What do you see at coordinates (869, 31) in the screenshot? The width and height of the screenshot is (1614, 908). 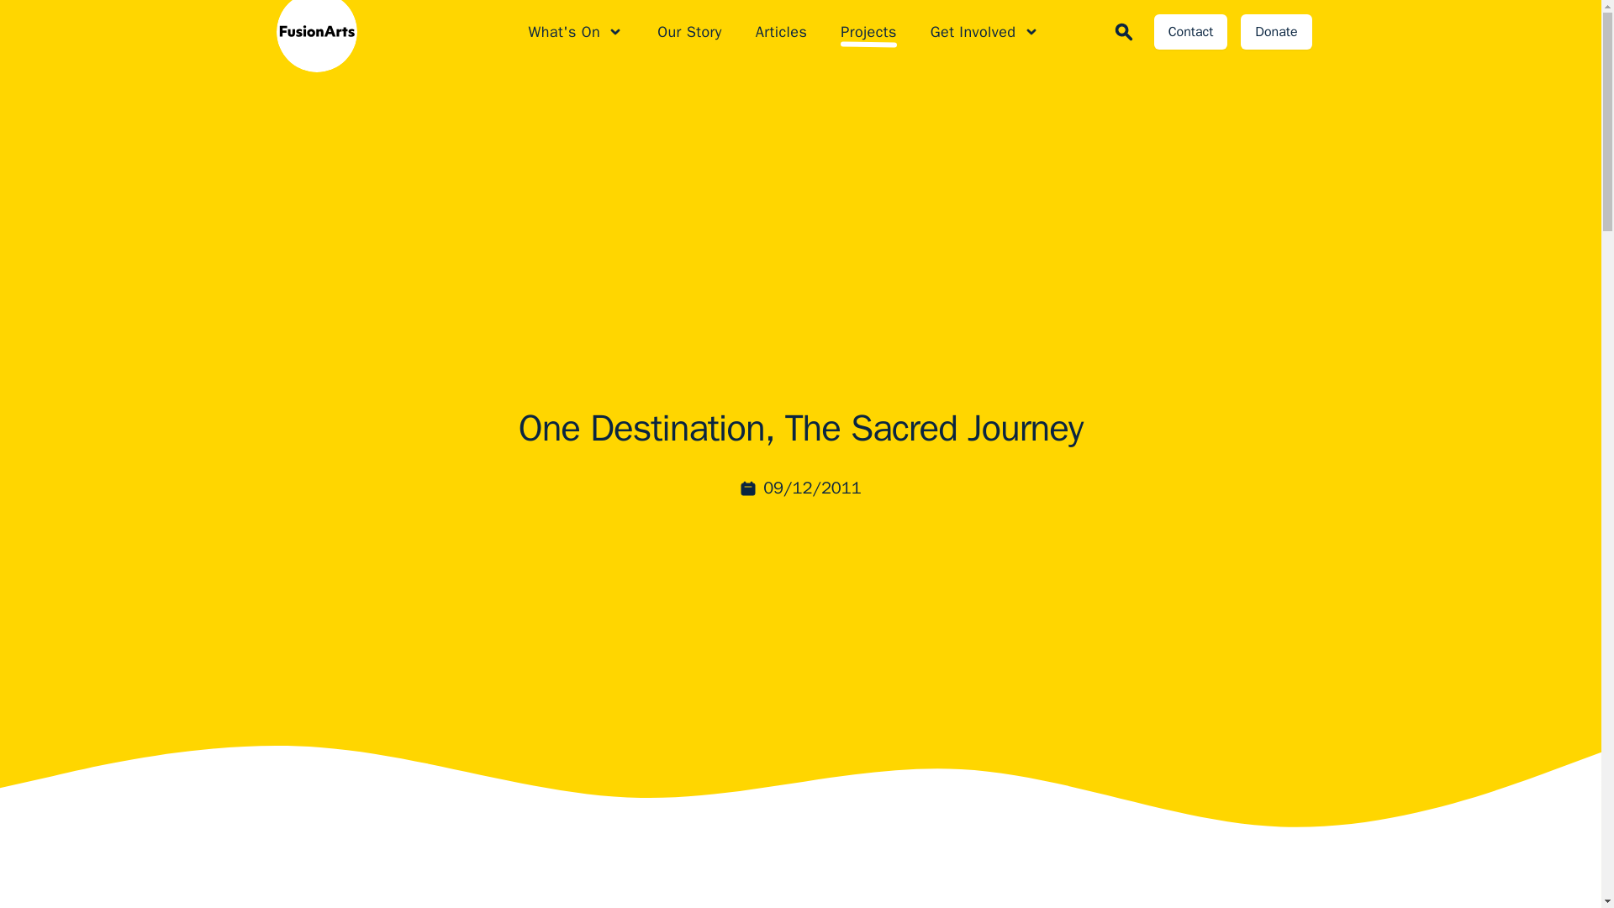 I see `Projects` at bounding box center [869, 31].